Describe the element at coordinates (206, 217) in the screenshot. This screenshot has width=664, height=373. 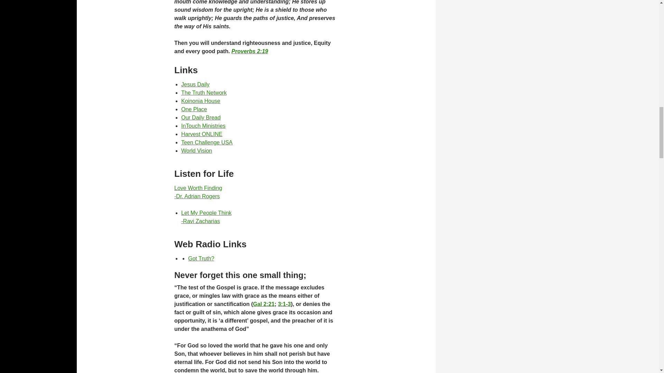
I see `Our Daily Bread` at that location.